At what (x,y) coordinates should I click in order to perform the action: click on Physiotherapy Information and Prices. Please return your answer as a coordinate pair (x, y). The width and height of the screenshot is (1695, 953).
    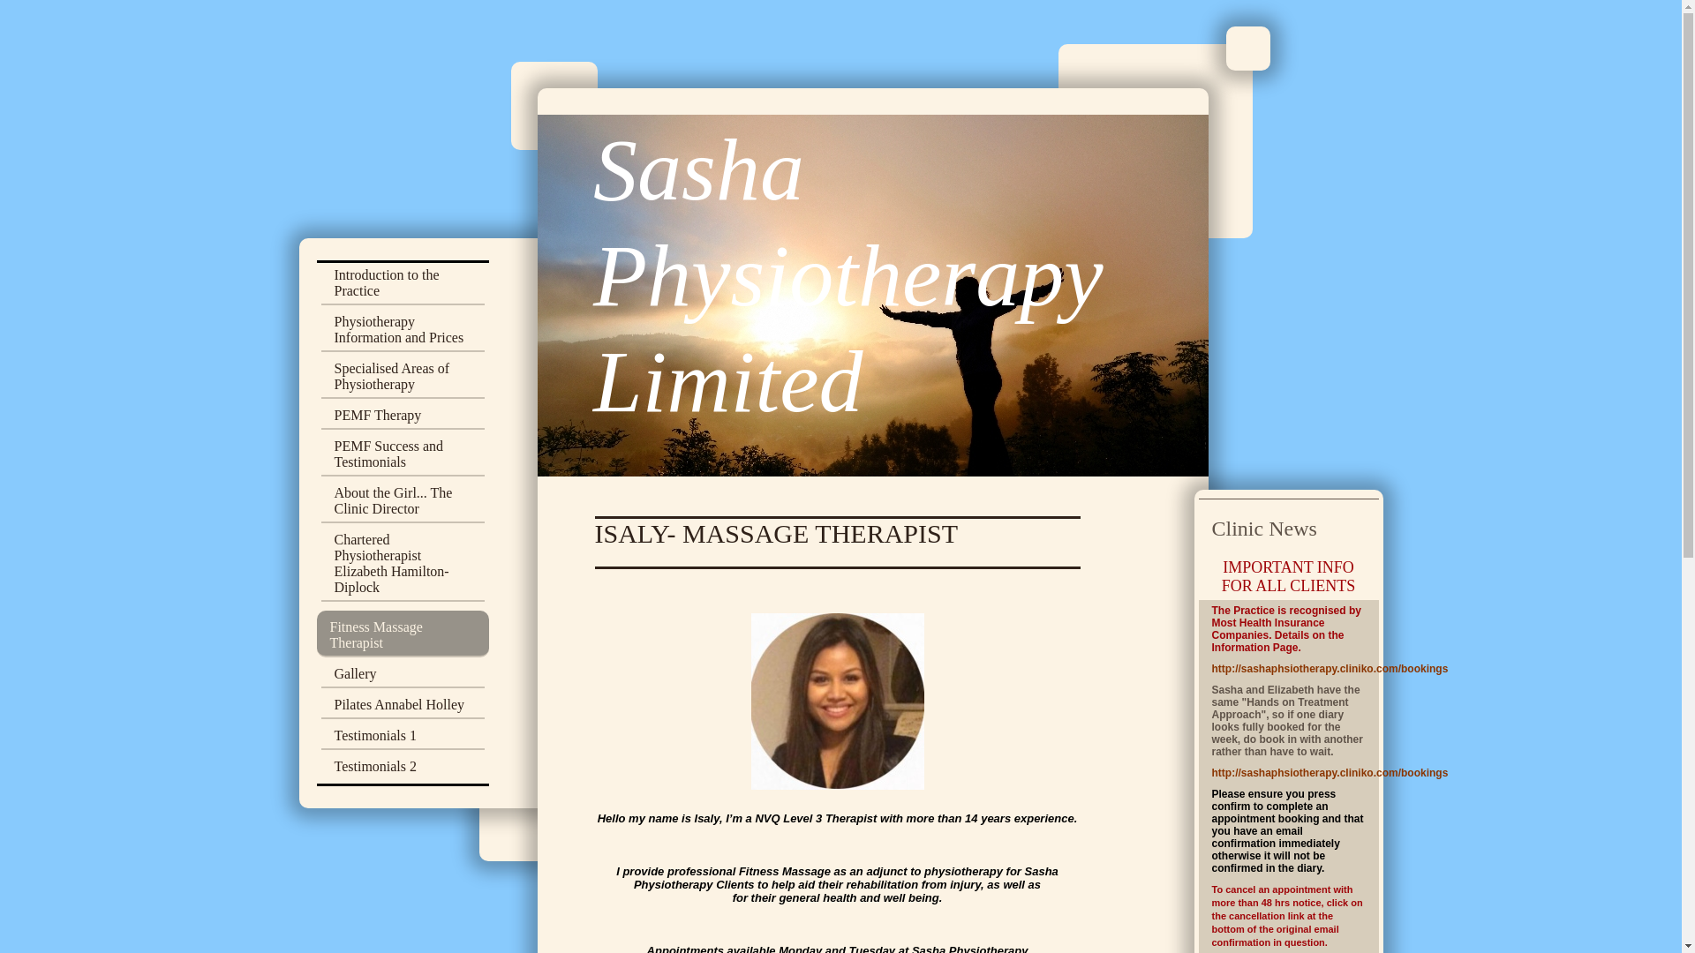
    Looking at the image, I should click on (403, 333).